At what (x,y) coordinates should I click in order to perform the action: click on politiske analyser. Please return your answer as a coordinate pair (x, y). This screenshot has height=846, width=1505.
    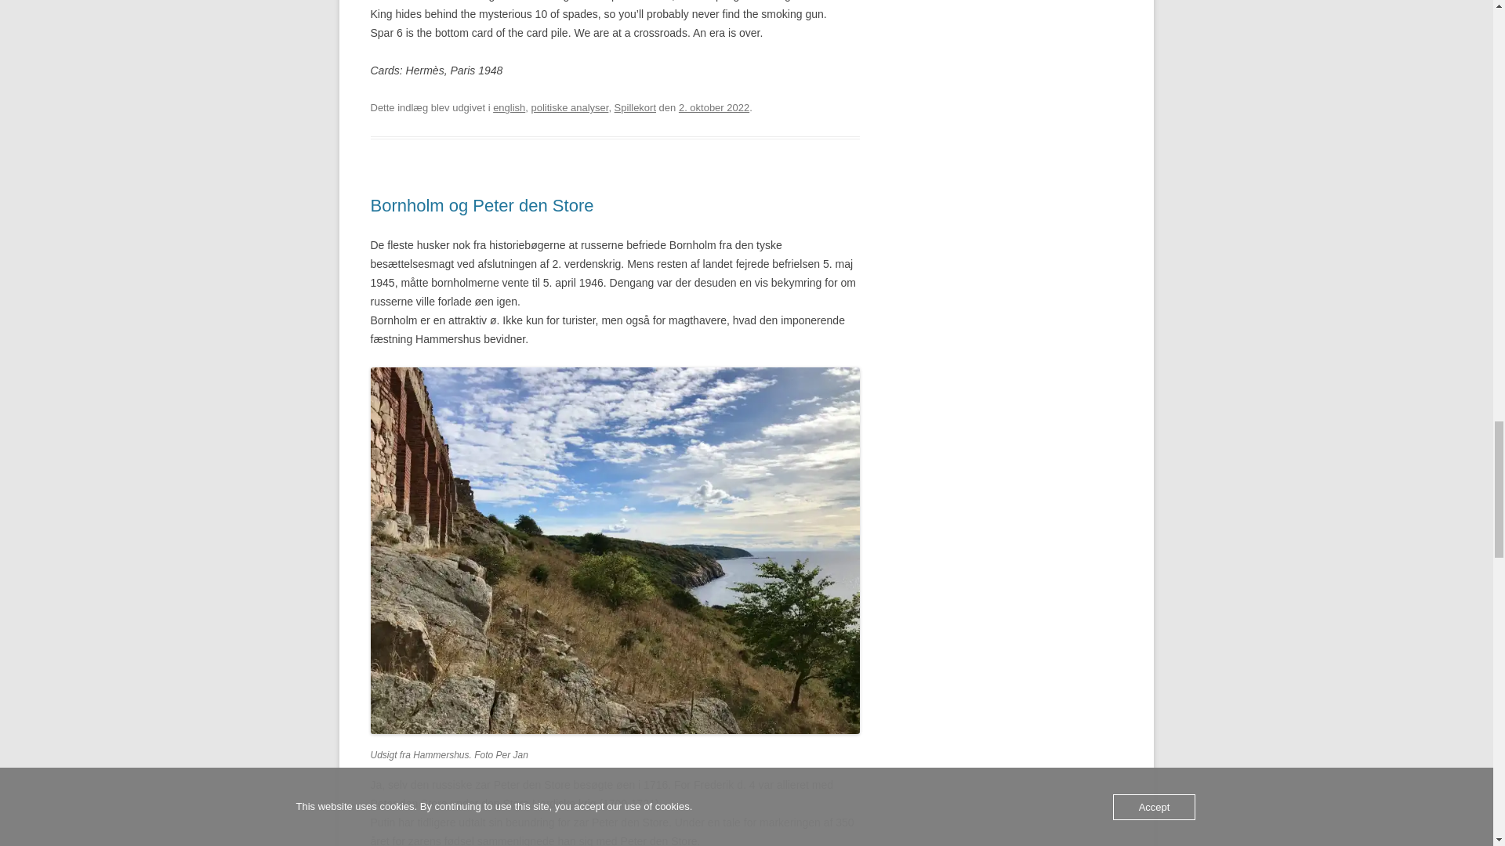
    Looking at the image, I should click on (570, 107).